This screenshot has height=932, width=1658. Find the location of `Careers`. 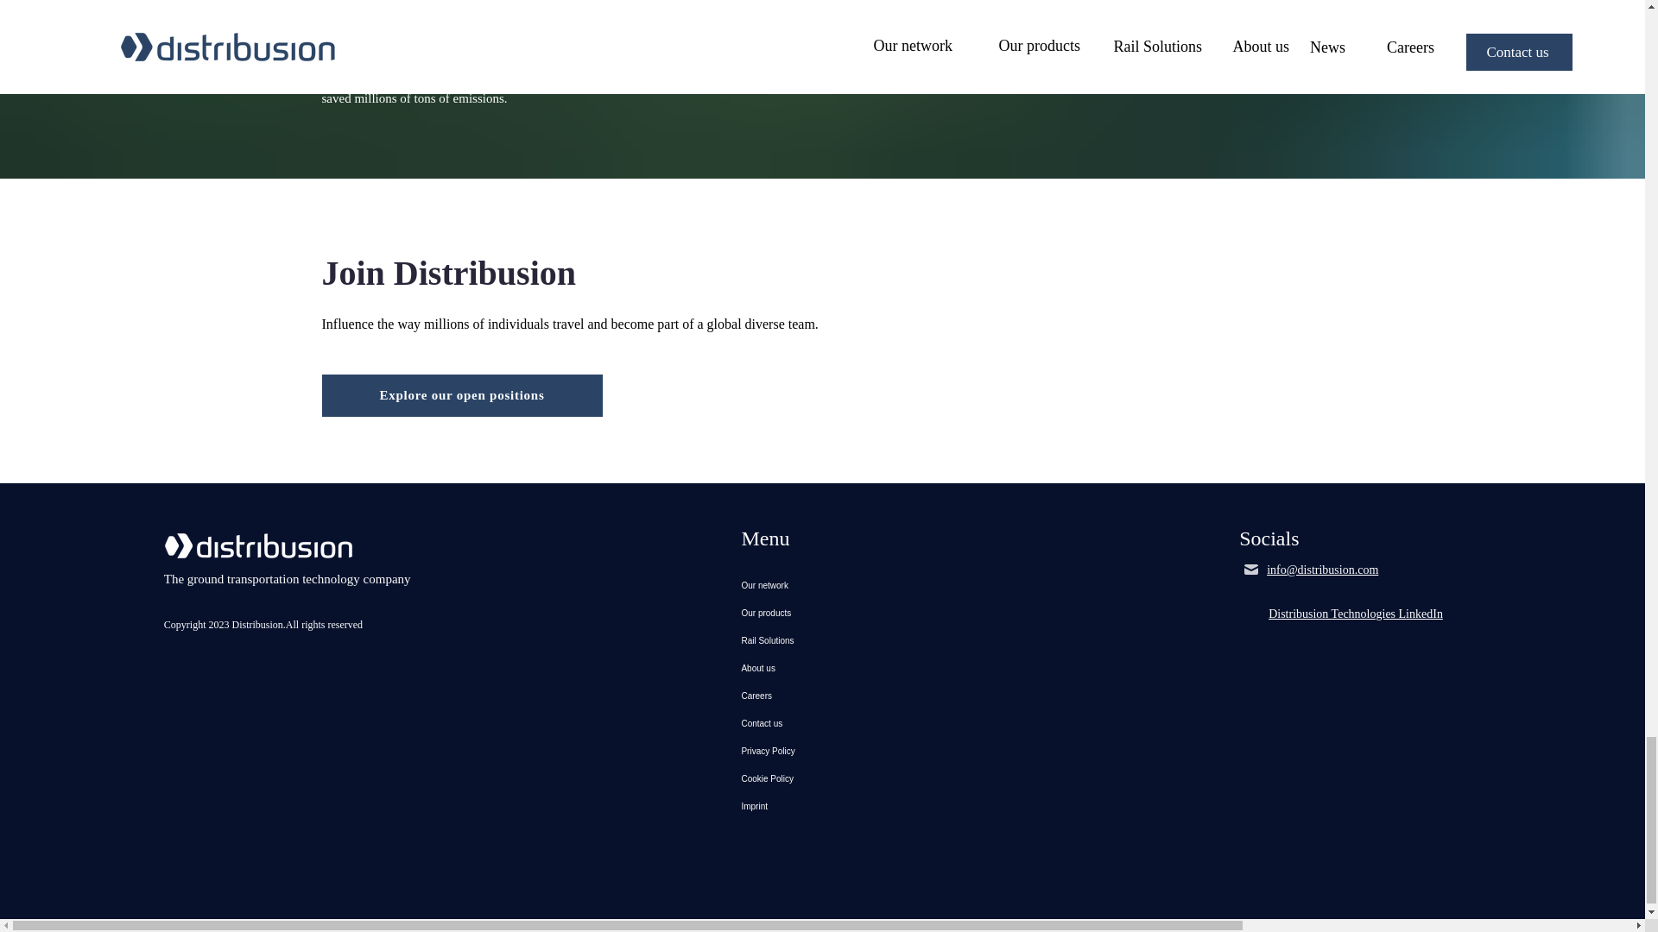

Careers is located at coordinates (821, 696).